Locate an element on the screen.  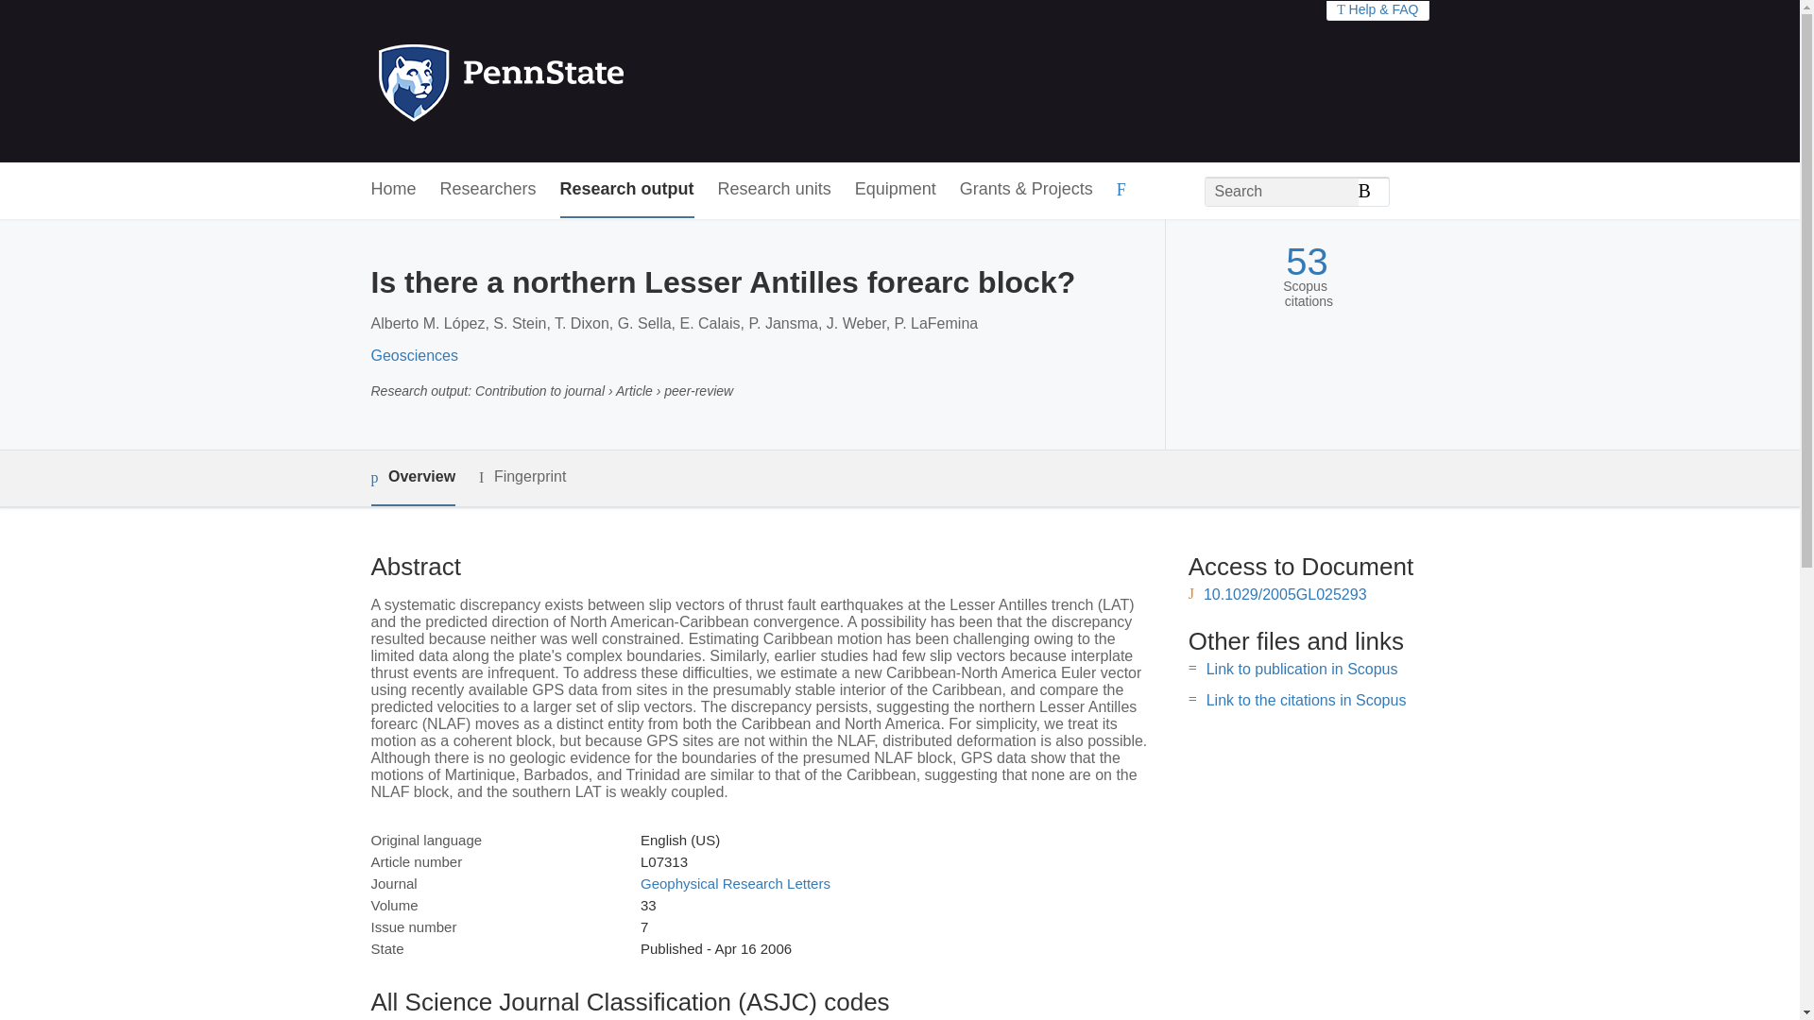
Fingerprint is located at coordinates (522, 477).